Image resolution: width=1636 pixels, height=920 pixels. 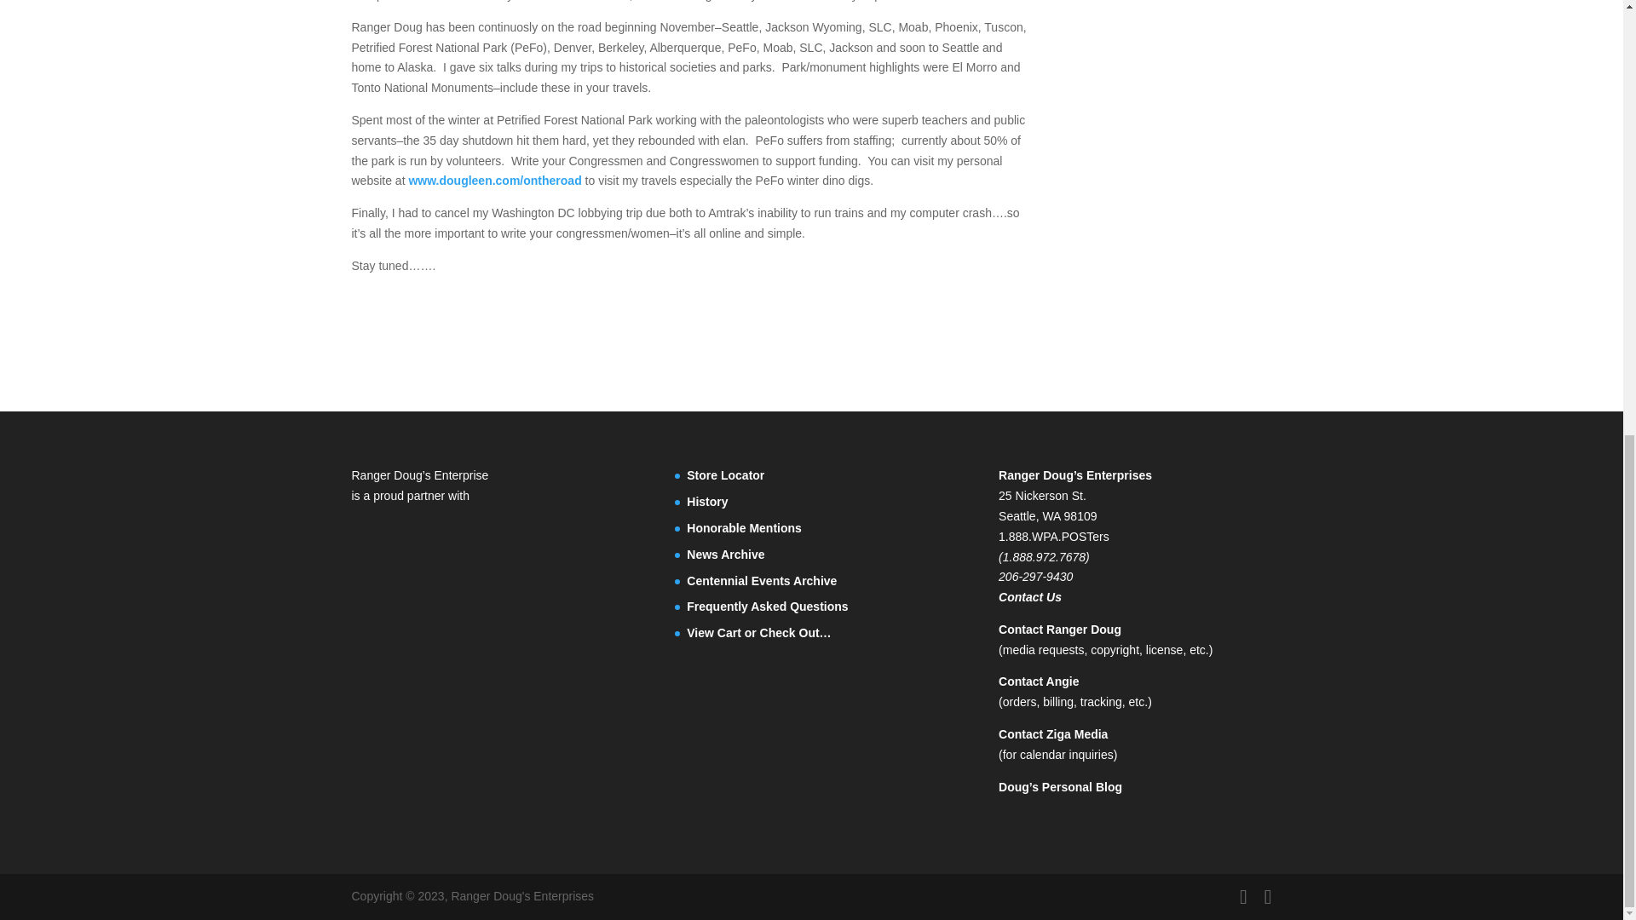 What do you see at coordinates (707, 502) in the screenshot?
I see `History` at bounding box center [707, 502].